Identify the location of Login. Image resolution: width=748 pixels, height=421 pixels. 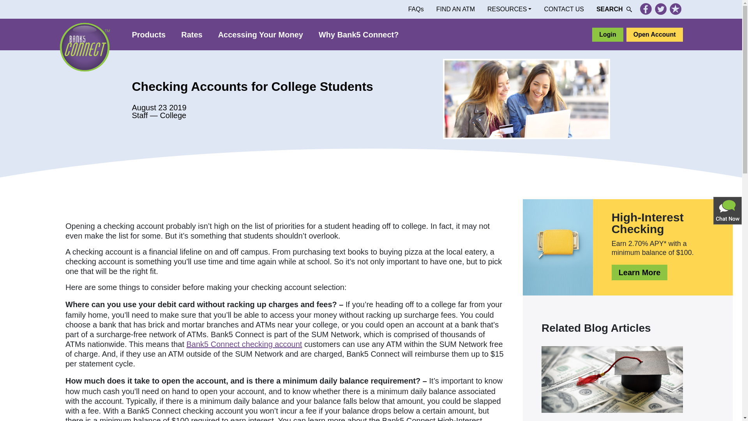
(608, 34).